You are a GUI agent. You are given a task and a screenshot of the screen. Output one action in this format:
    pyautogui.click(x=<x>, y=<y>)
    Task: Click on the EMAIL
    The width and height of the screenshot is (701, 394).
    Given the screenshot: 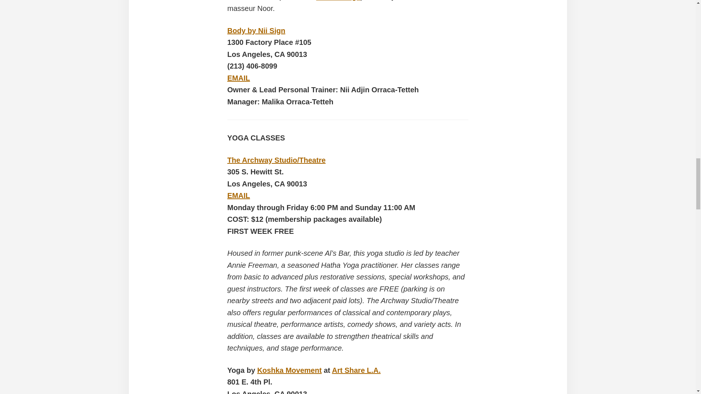 What is the action you would take?
    pyautogui.click(x=238, y=78)
    